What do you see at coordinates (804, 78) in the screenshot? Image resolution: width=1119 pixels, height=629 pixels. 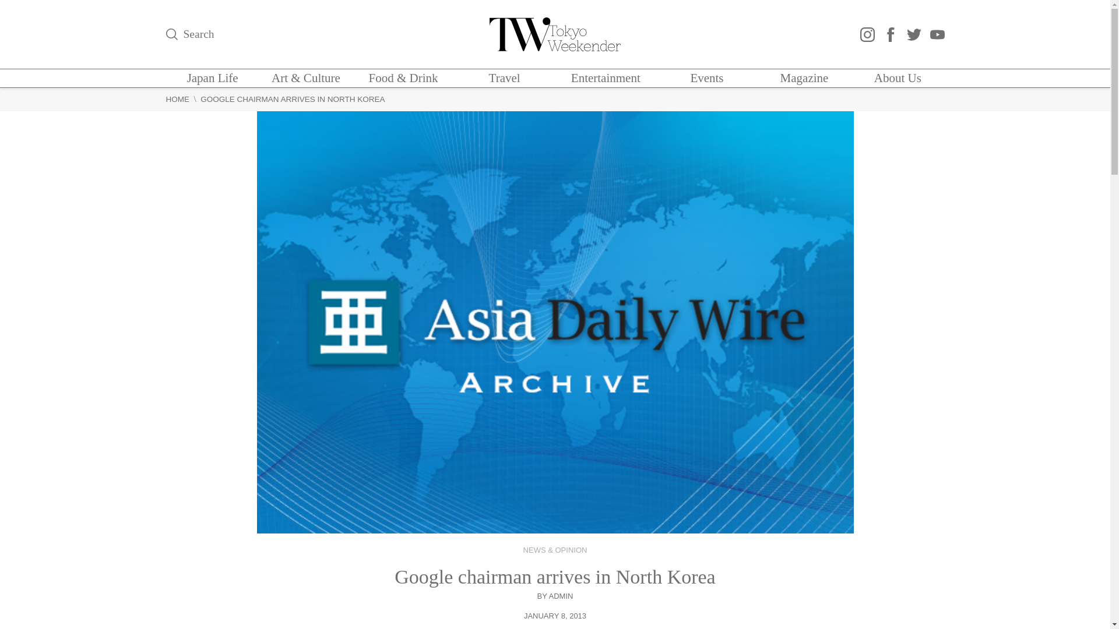 I see `Magazine` at bounding box center [804, 78].